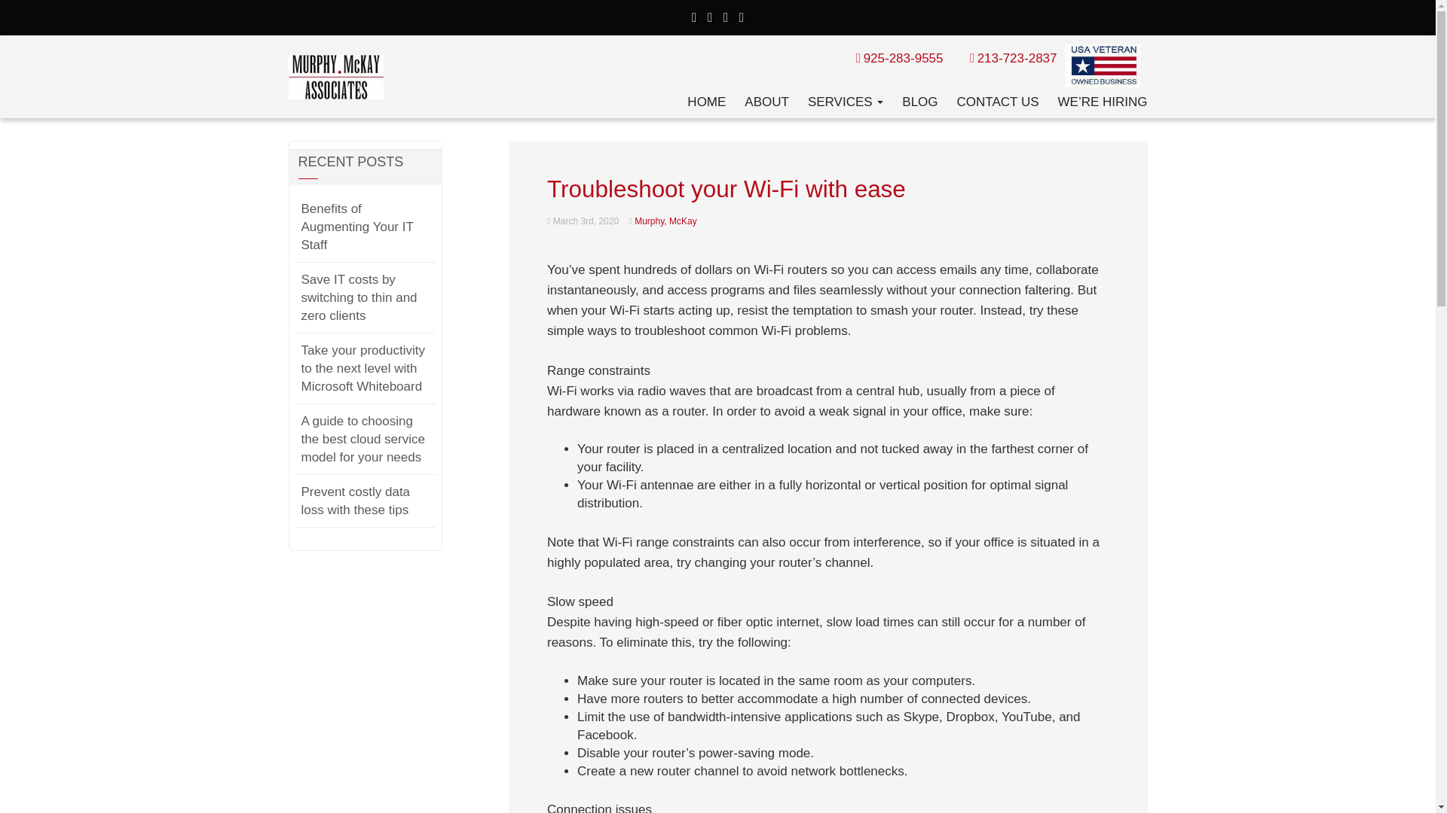 This screenshot has width=1447, height=813. I want to click on Murphy, McKay, so click(665, 221).